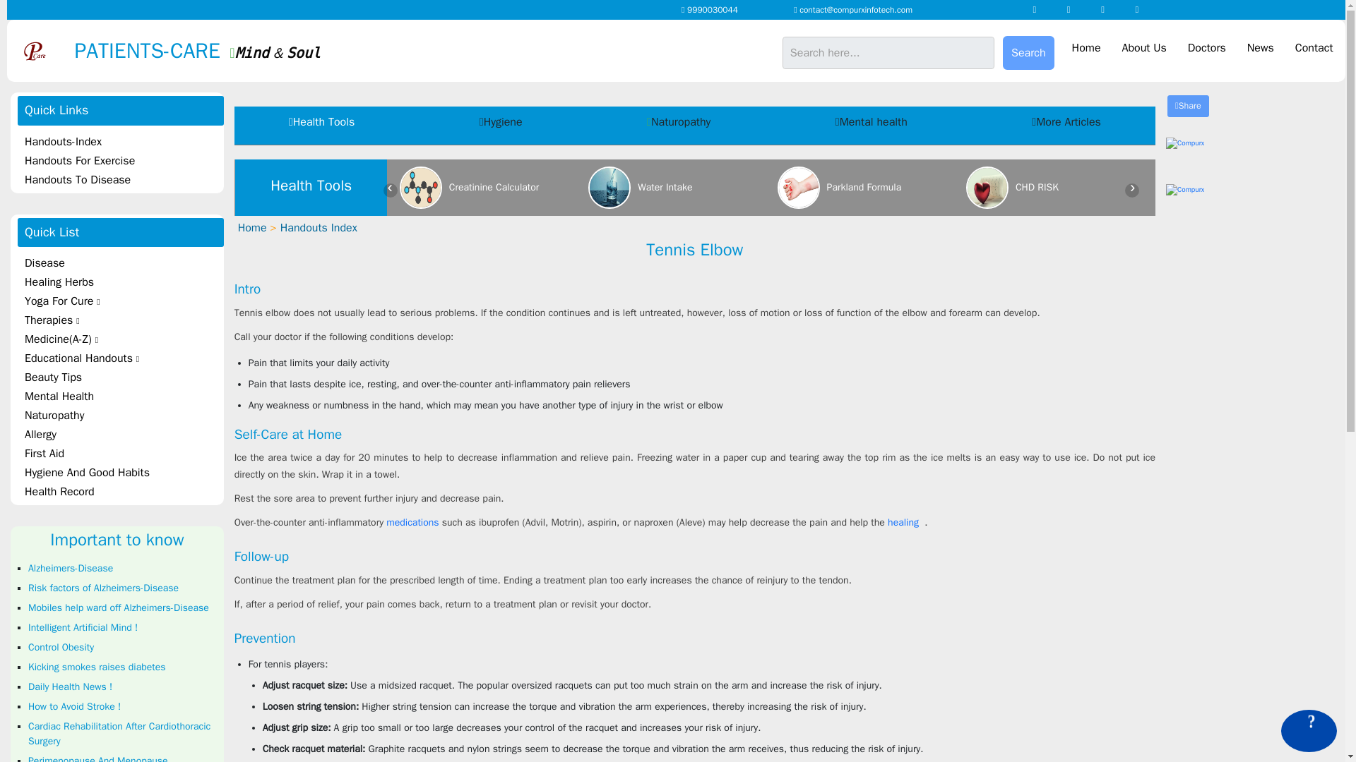  Describe the element at coordinates (121, 49) in the screenshot. I see `Patients Care` at that location.